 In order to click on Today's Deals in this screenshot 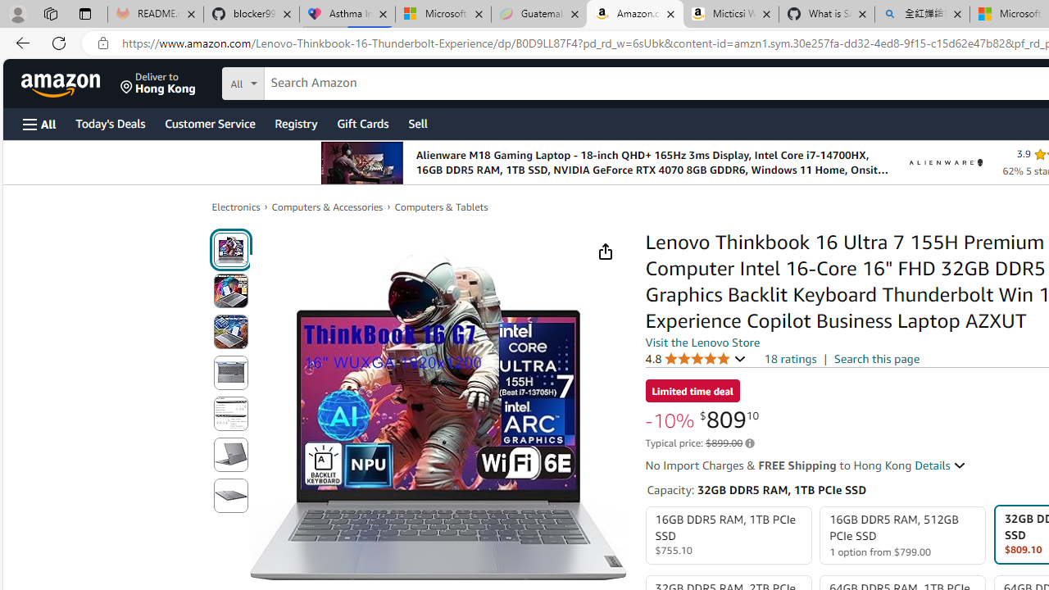, I will do `click(110, 123)`.